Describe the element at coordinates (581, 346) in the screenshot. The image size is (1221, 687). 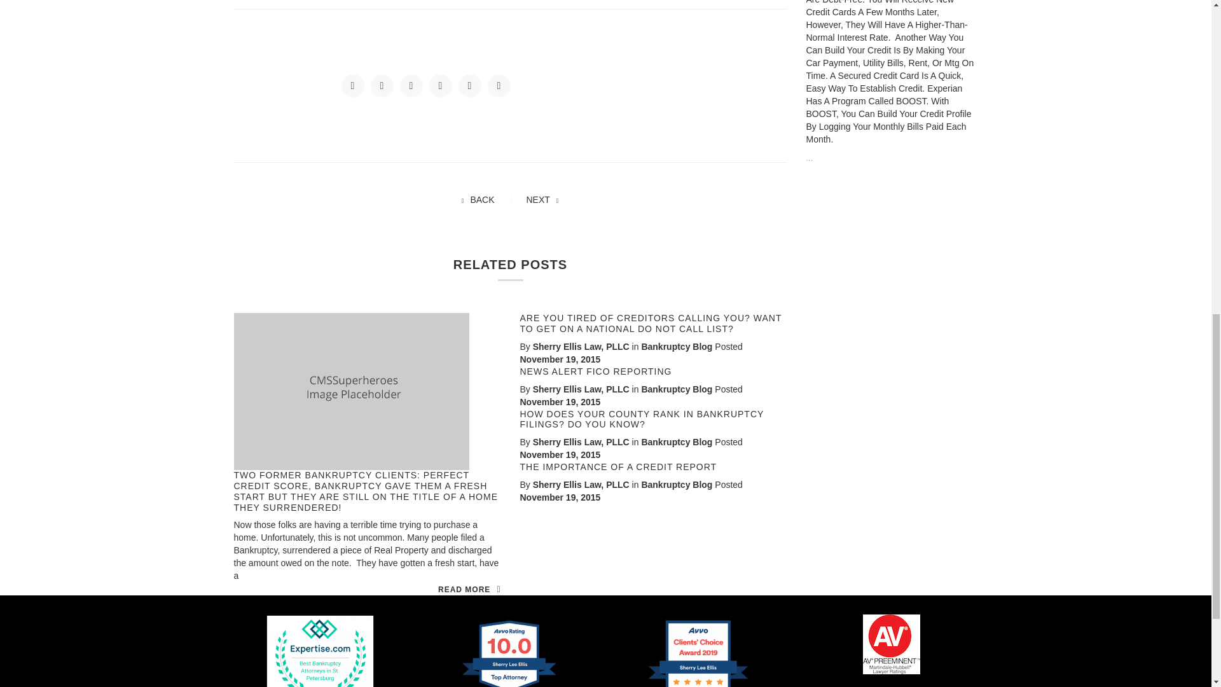
I see `Posts by Sherry Ellis Law, PLLC` at that location.